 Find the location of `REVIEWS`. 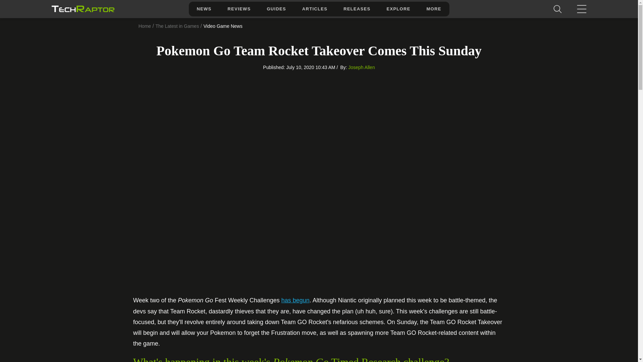

REVIEWS is located at coordinates (239, 9).